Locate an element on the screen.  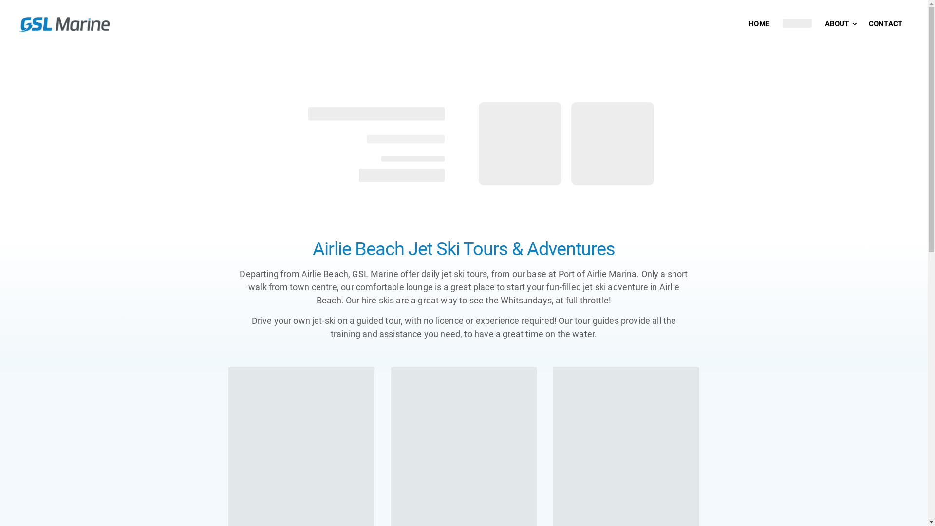
CONTACT is located at coordinates (885, 24).